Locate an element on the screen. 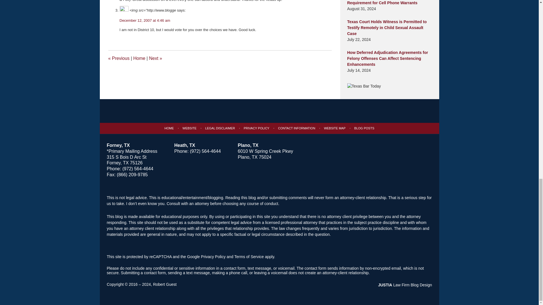 The image size is (543, 305). December 12, 2007 at 4:46 am is located at coordinates (145, 20).